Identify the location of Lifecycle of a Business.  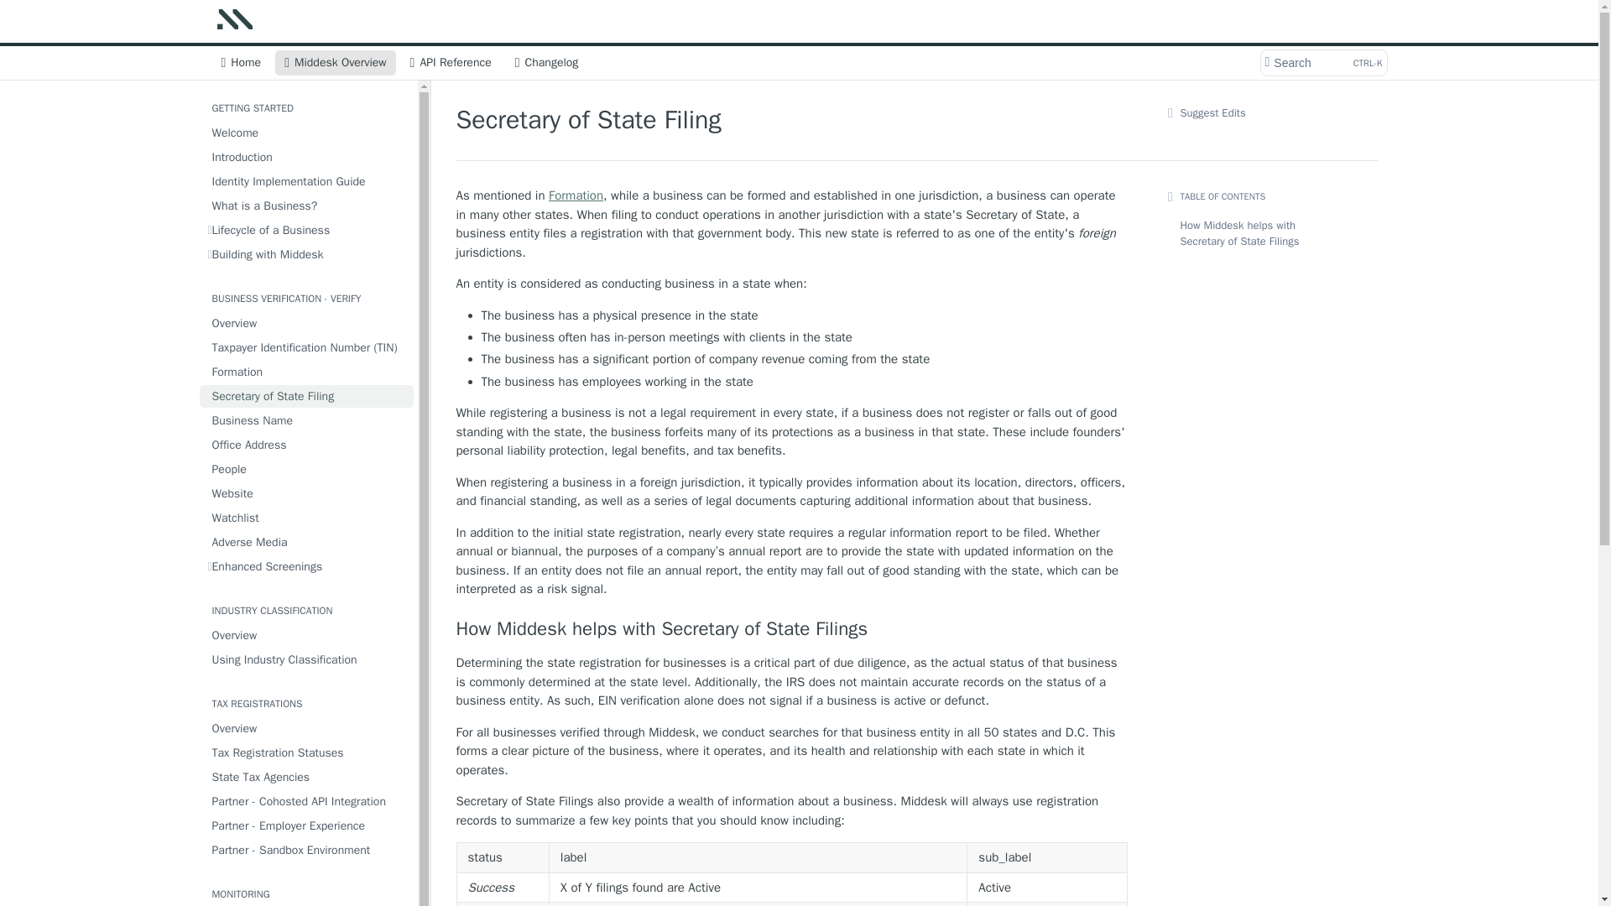
(307, 371).